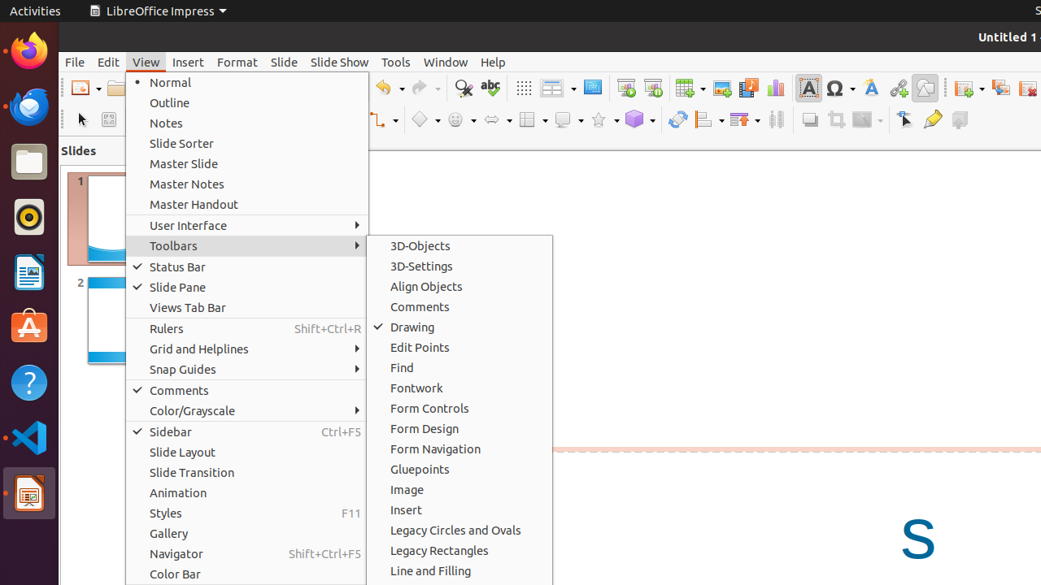 Image resolution: width=1041 pixels, height=585 pixels. I want to click on Slide Layout, so click(247, 452).